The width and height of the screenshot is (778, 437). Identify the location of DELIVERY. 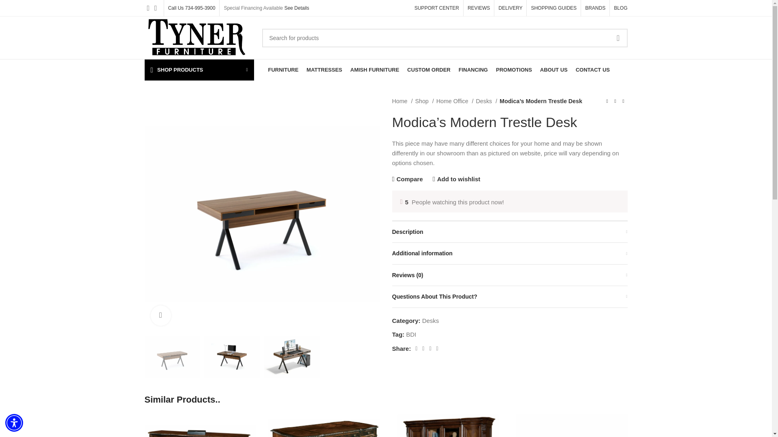
(510, 8).